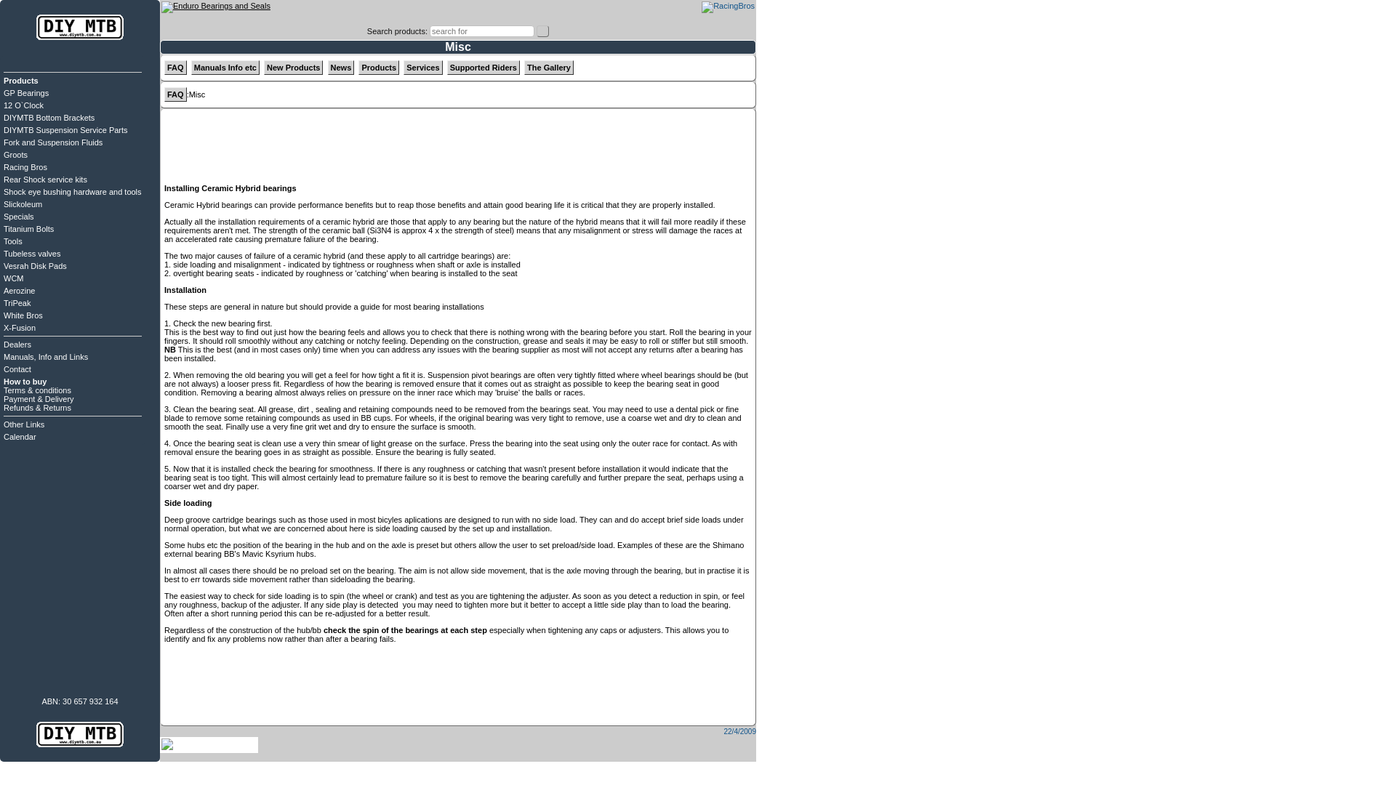  I want to click on Tubeless valves, so click(32, 254).